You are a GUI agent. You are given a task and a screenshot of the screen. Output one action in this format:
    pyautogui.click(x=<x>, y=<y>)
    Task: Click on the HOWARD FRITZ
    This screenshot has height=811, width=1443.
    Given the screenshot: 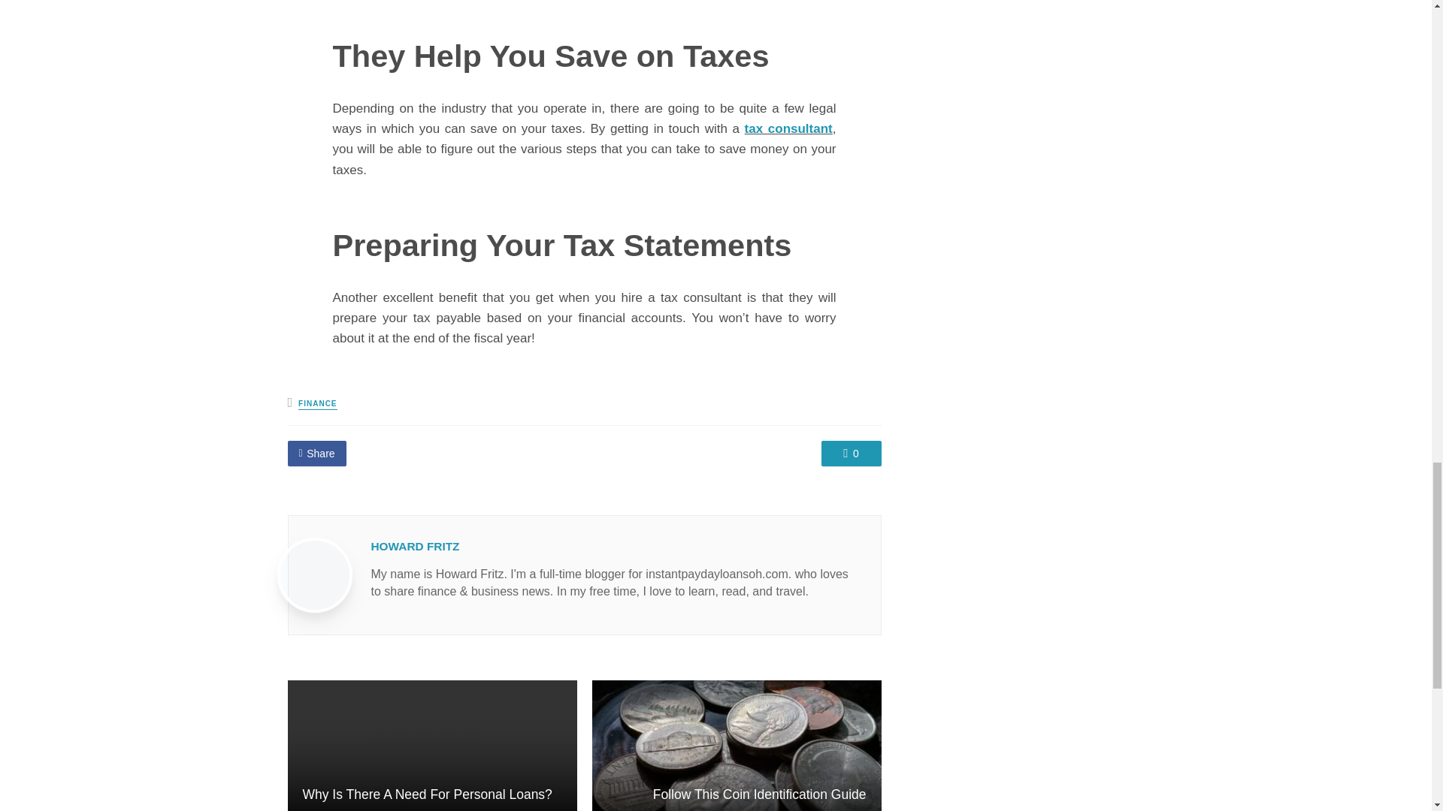 What is the action you would take?
    pyautogui.click(x=415, y=546)
    